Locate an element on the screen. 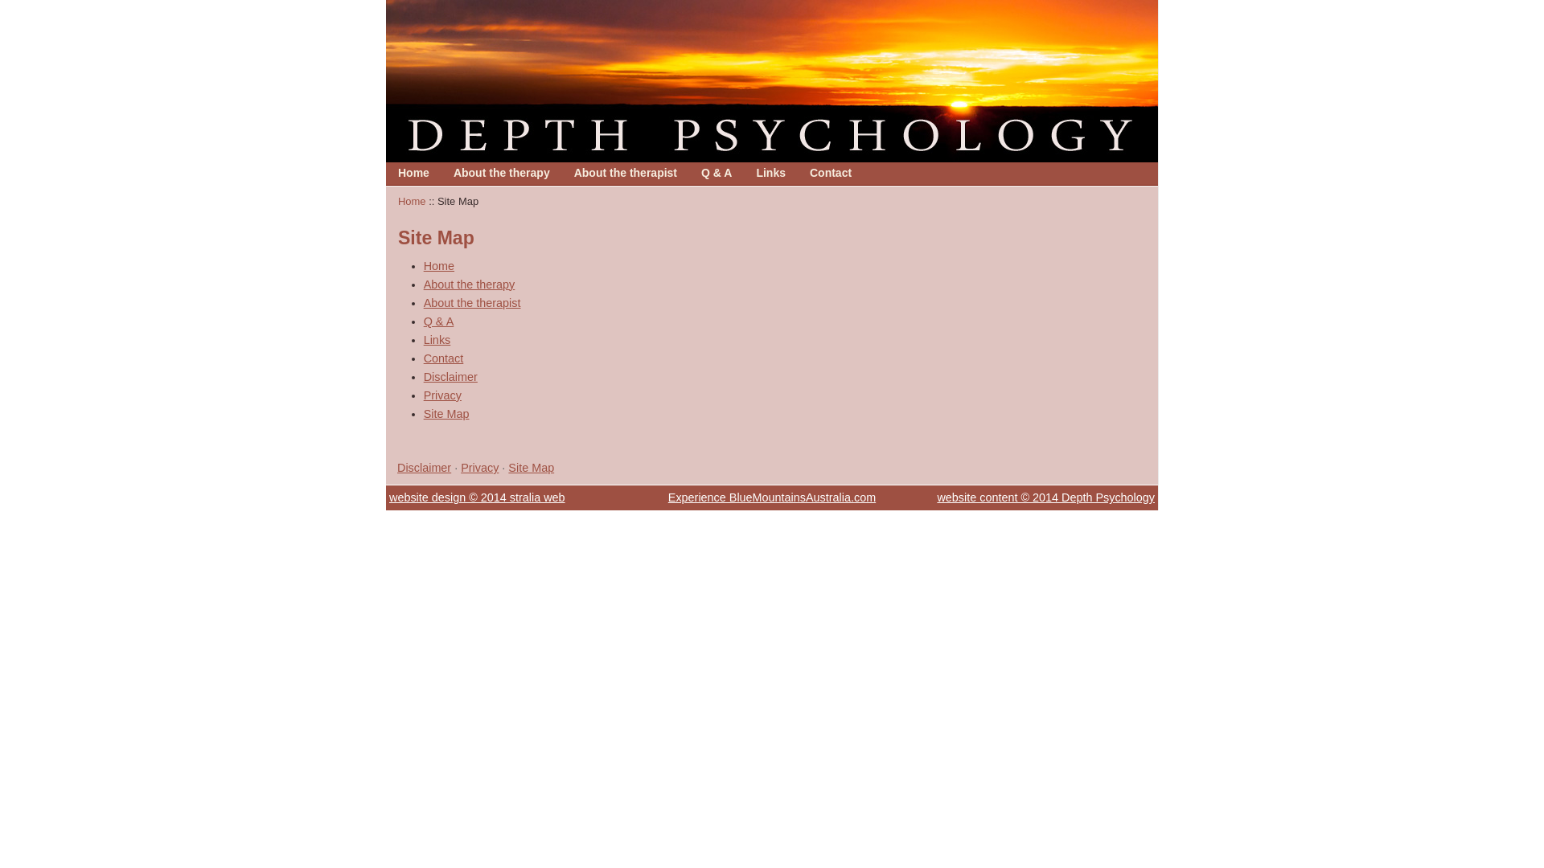  Contact is located at coordinates (831, 174).